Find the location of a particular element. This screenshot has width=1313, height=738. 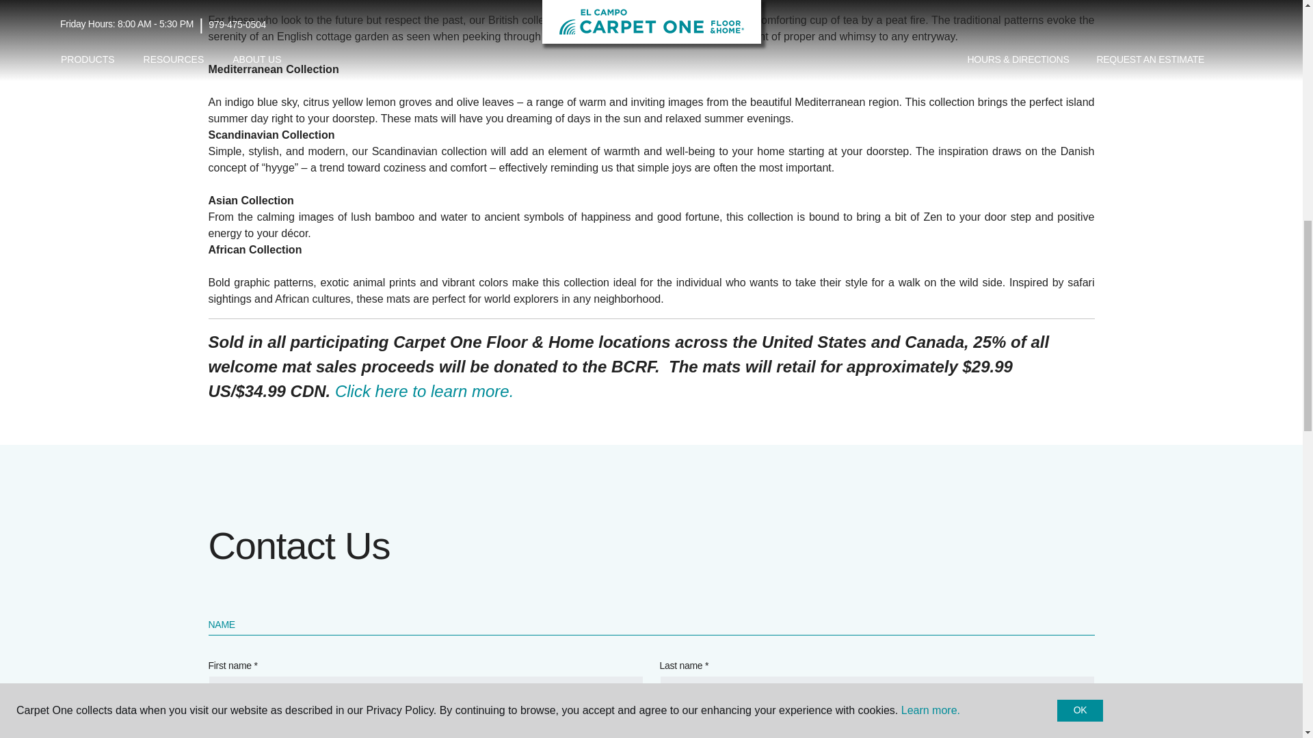

LastName is located at coordinates (876, 701).